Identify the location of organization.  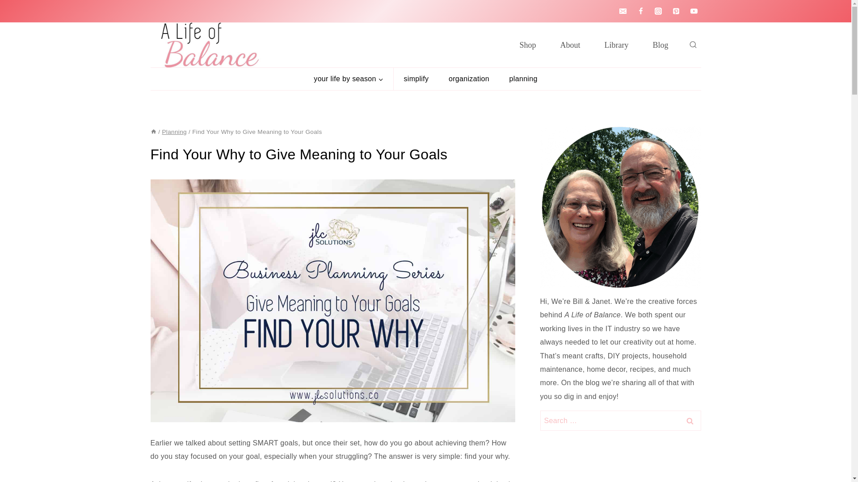
(469, 79).